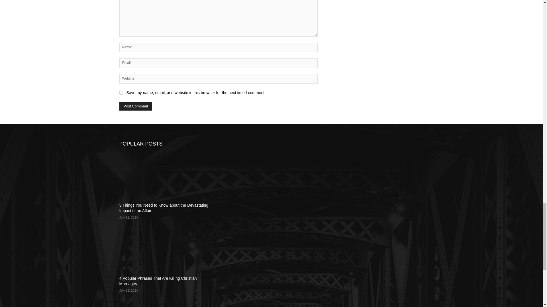 The width and height of the screenshot is (547, 307). I want to click on yes, so click(121, 93).